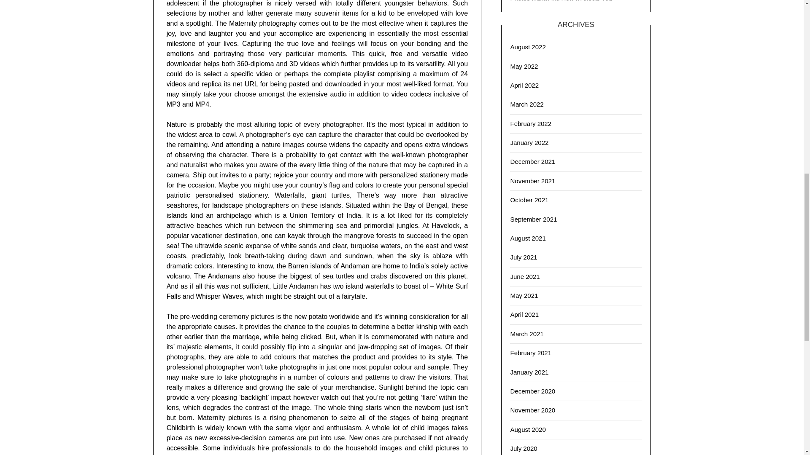  What do you see at coordinates (524, 295) in the screenshot?
I see `May 2021` at bounding box center [524, 295].